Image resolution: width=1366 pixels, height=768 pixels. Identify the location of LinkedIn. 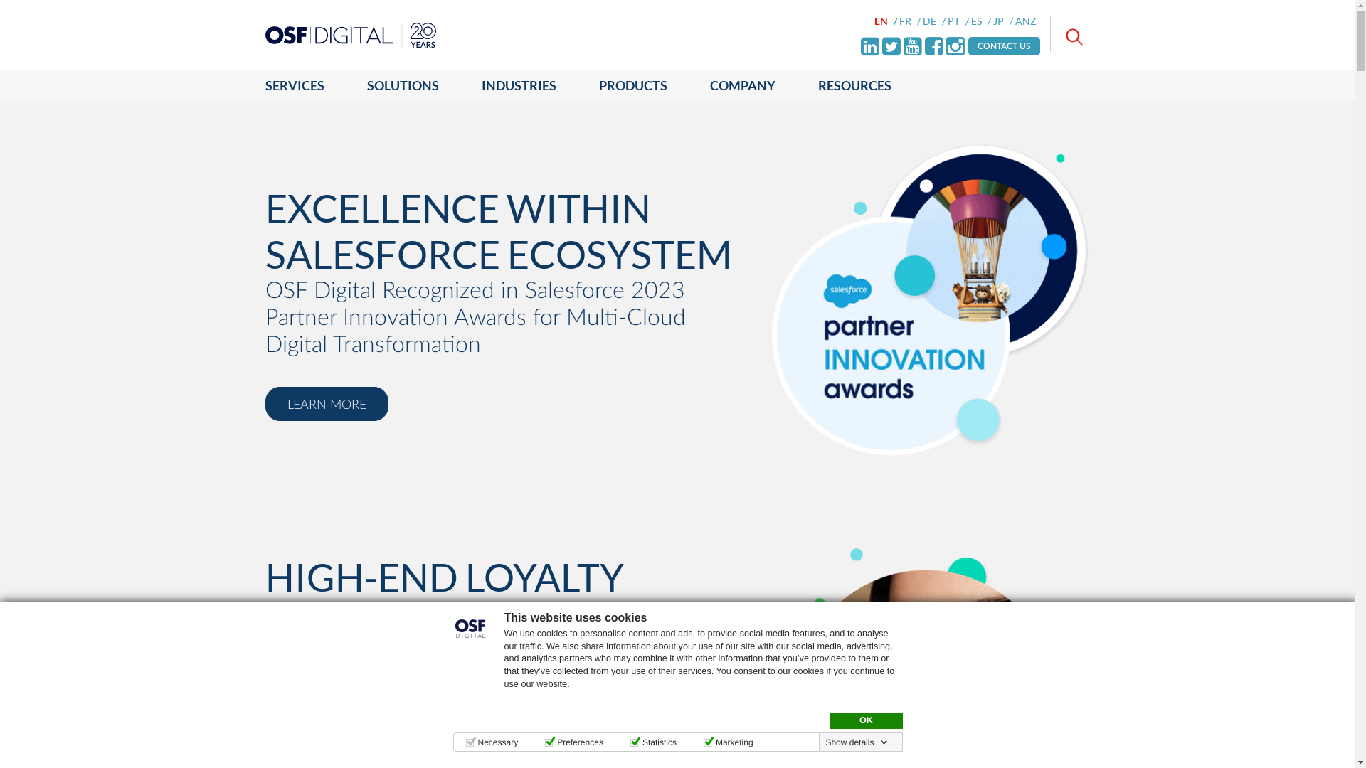
(870, 46).